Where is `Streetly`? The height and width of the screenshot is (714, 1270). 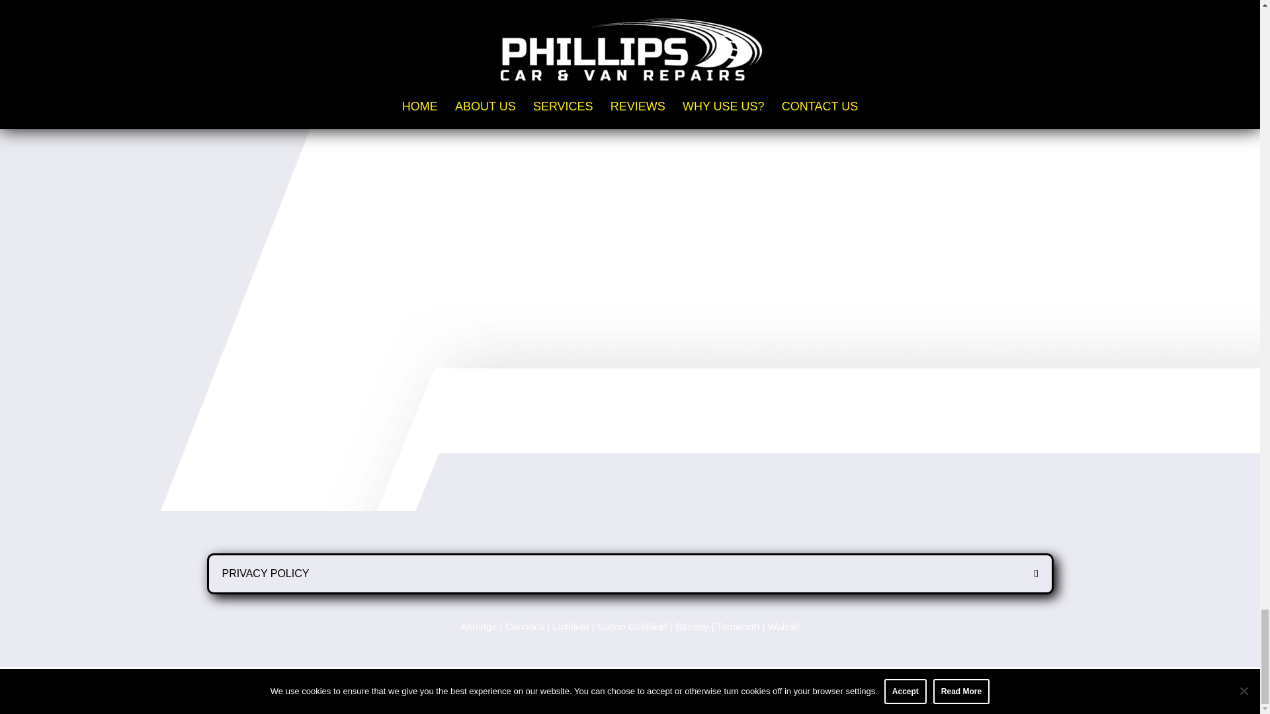
Streetly is located at coordinates (692, 625).